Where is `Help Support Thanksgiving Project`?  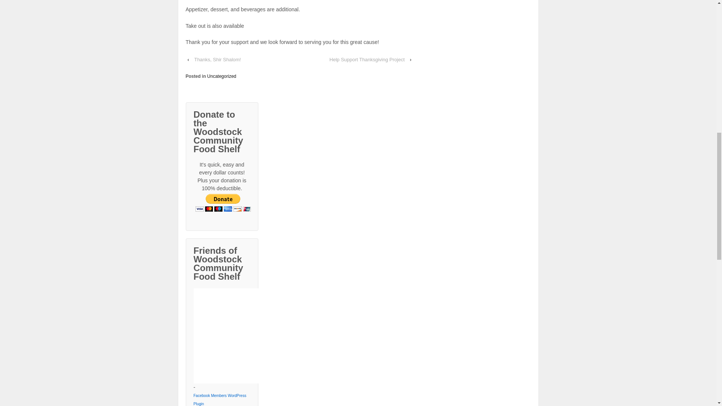
Help Support Thanksgiving Project is located at coordinates (367, 59).